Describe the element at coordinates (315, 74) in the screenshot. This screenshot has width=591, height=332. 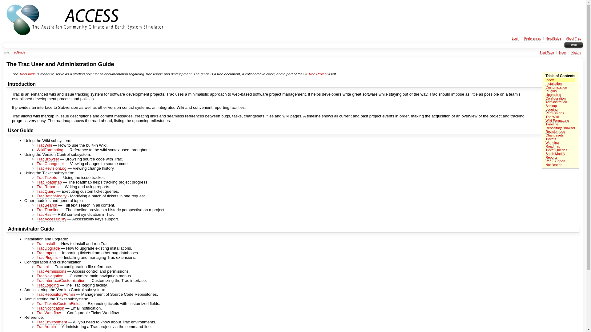
I see `Trac Project` at that location.